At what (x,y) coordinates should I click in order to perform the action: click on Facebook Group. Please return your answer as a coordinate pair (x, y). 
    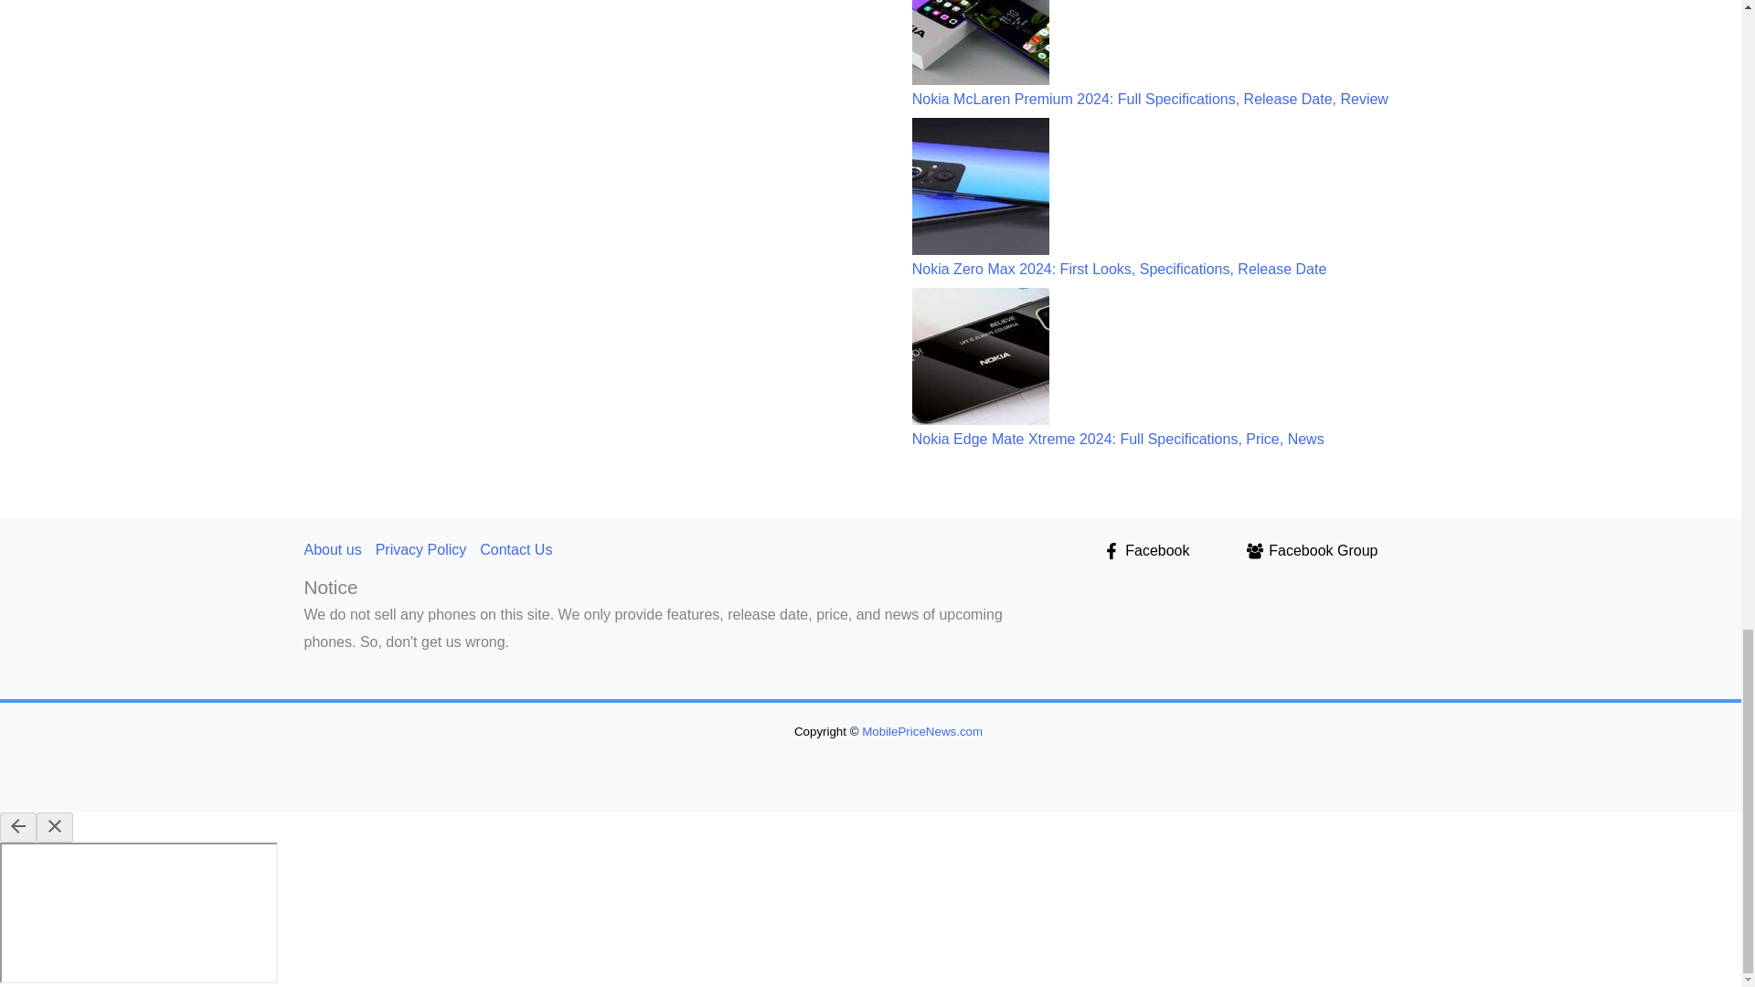
    Looking at the image, I should click on (1313, 551).